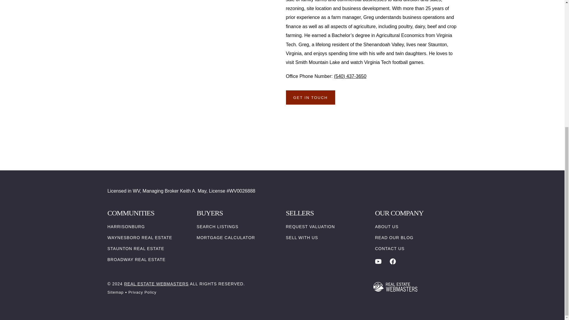 This screenshot has height=320, width=569. I want to click on FACEBOOK, so click(393, 261).